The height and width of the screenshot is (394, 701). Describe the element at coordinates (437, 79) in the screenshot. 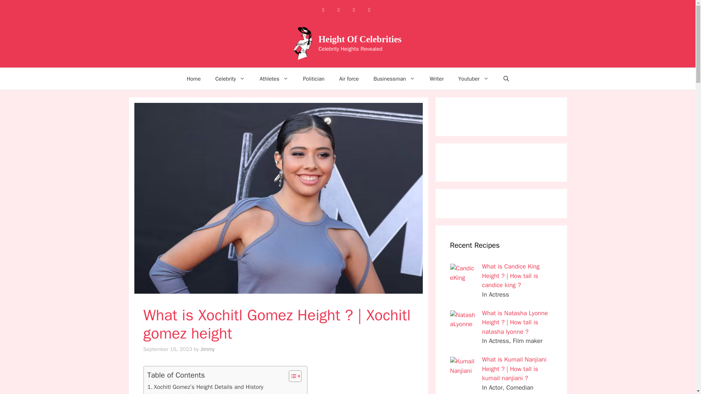

I see `Writer` at that location.